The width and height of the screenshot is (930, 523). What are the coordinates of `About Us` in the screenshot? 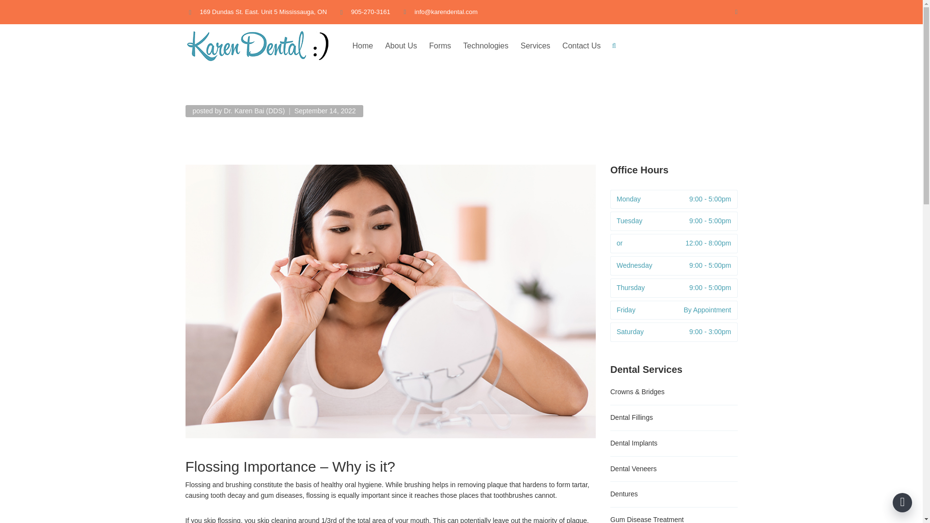 It's located at (401, 46).